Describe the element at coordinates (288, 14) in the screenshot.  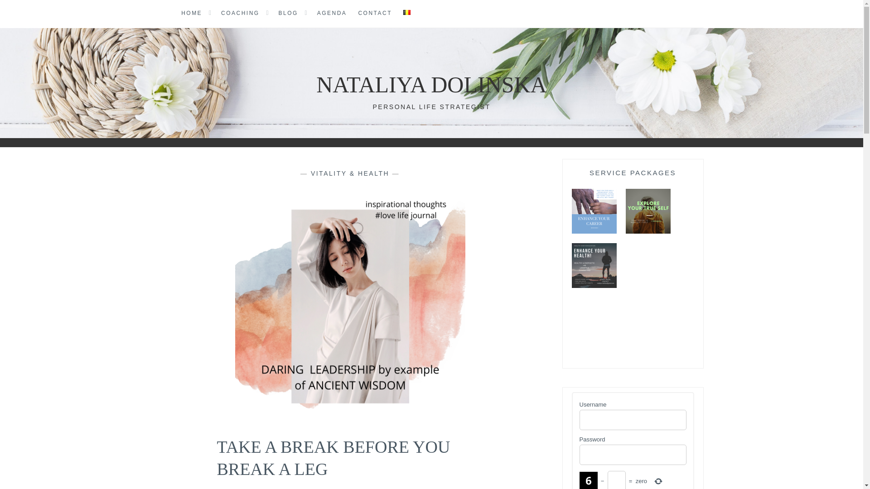
I see `BLOG` at that location.